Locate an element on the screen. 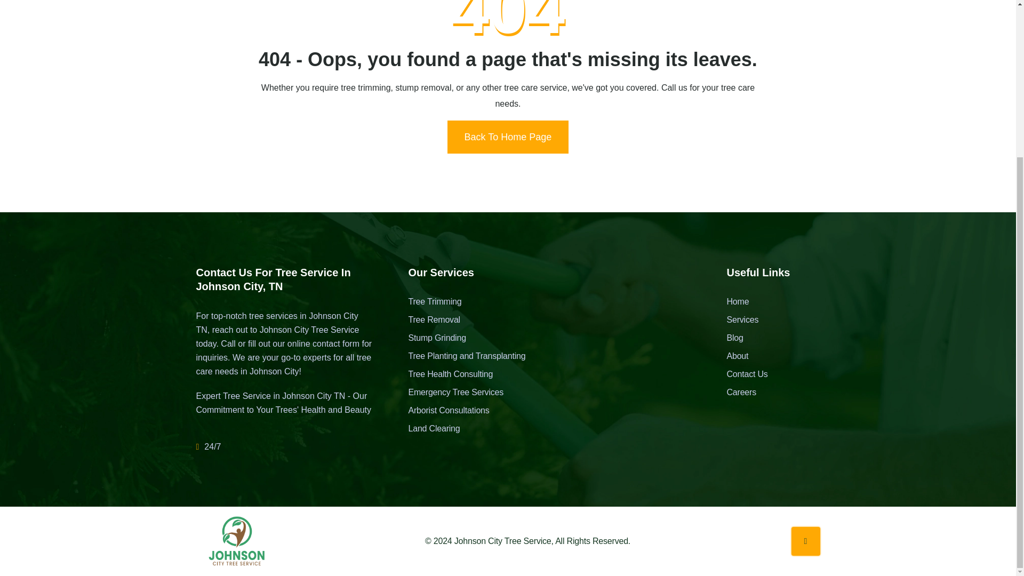  Tree Planting and Transplanting is located at coordinates (466, 356).